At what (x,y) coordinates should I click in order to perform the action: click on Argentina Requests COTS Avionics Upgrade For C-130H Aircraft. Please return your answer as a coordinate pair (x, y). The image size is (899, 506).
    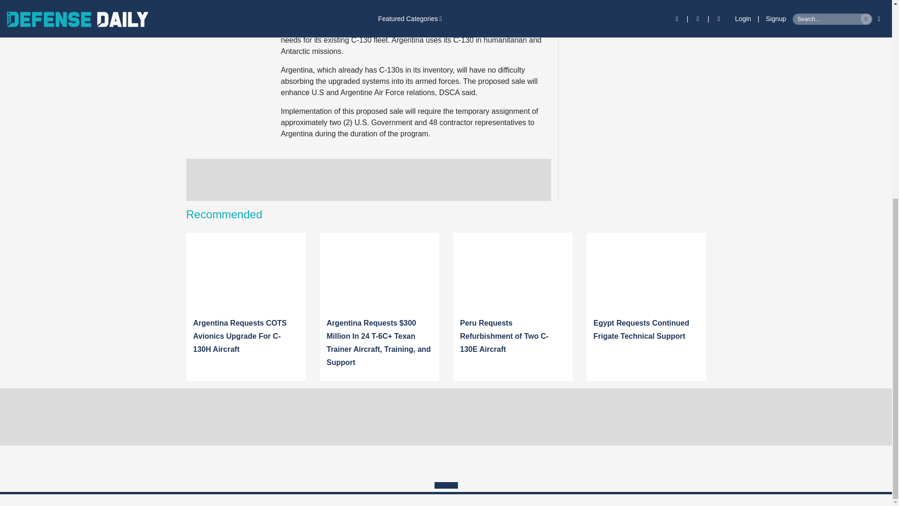
    Looking at the image, I should click on (240, 336).